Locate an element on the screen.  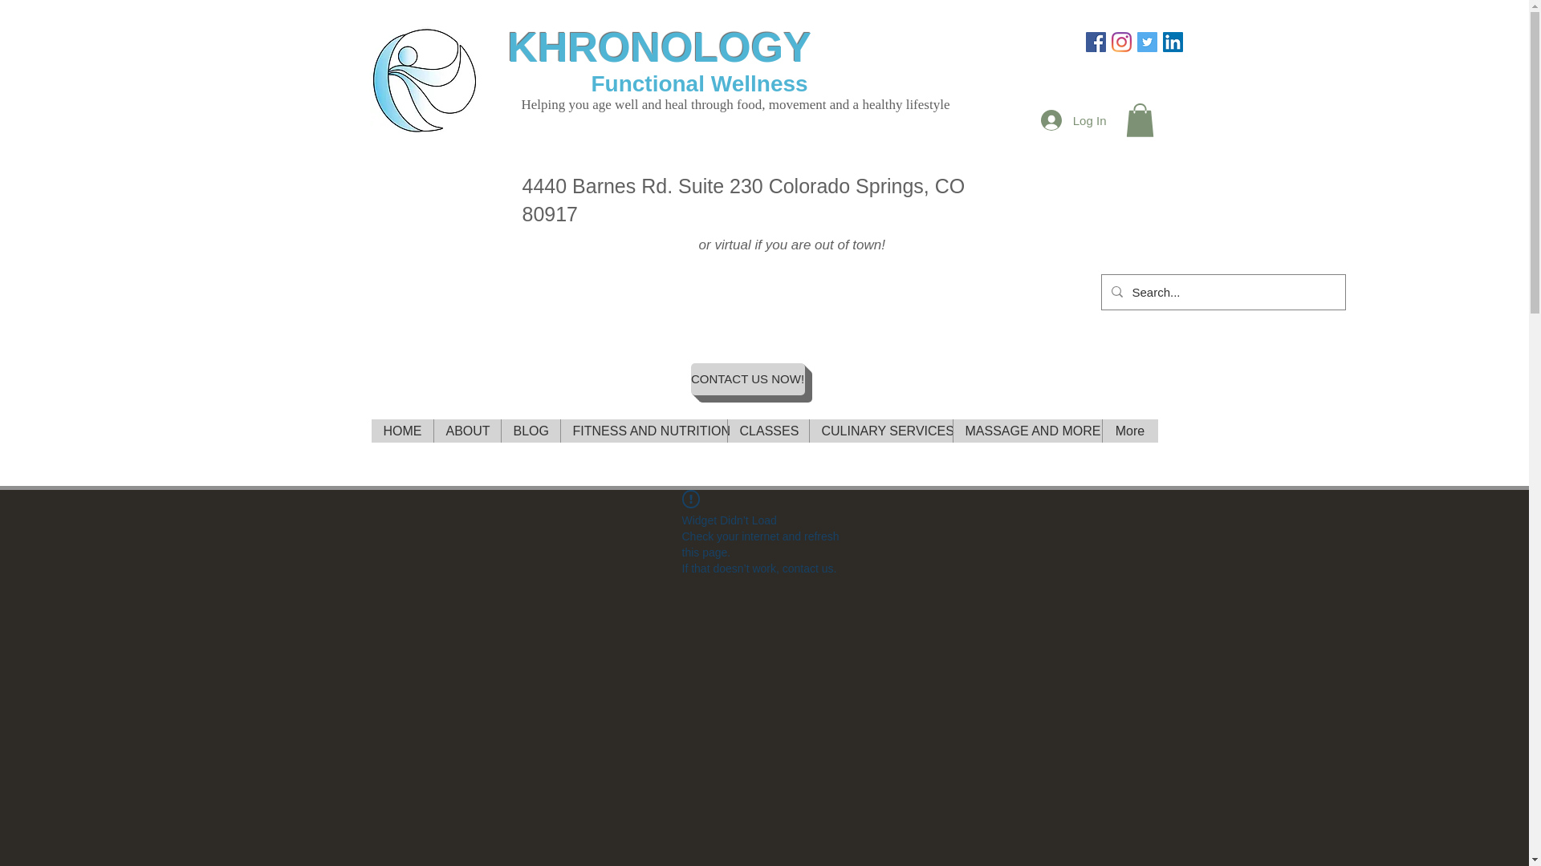
! is located at coordinates (690, 499).